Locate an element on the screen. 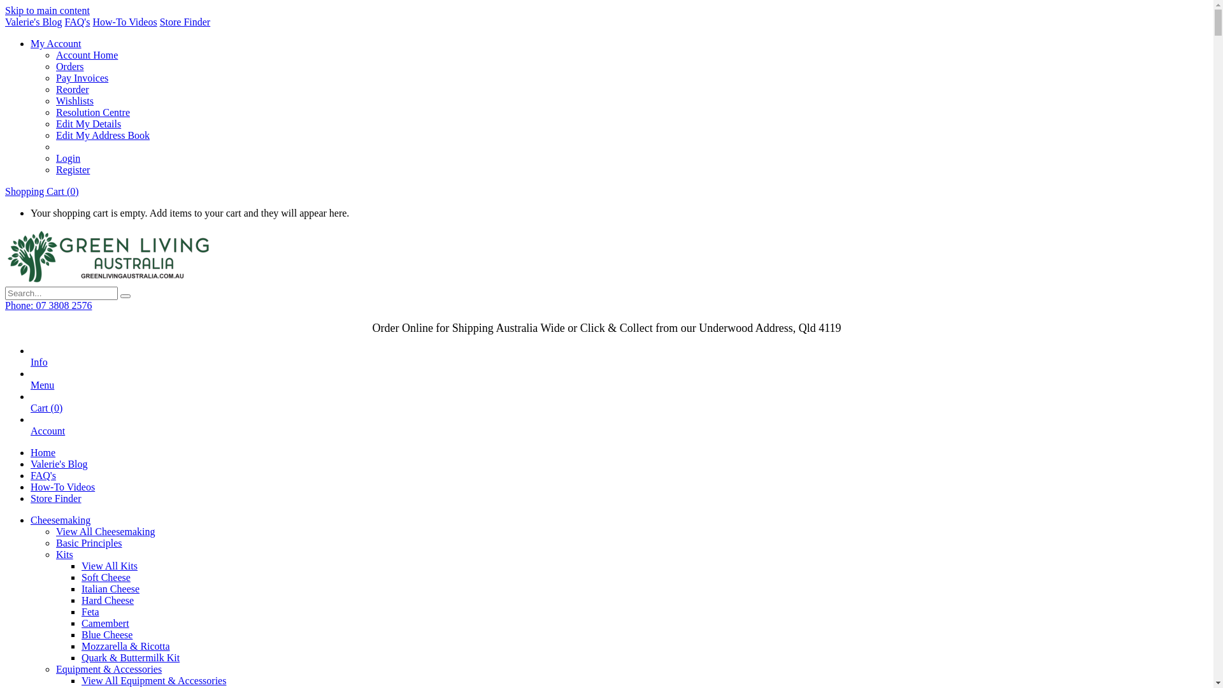 Image resolution: width=1223 pixels, height=688 pixels. How-To Videos is located at coordinates (62, 487).